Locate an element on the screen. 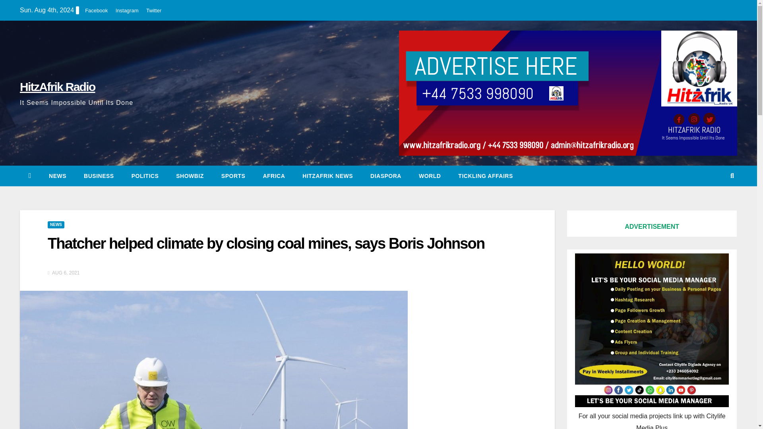  Showbiz is located at coordinates (190, 176).